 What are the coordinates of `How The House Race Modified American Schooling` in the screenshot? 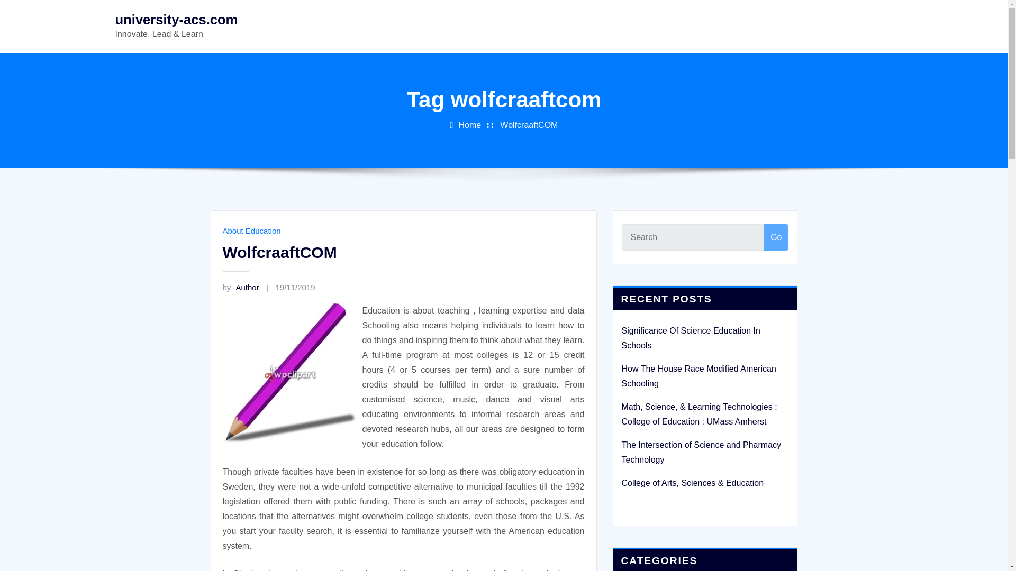 It's located at (698, 376).